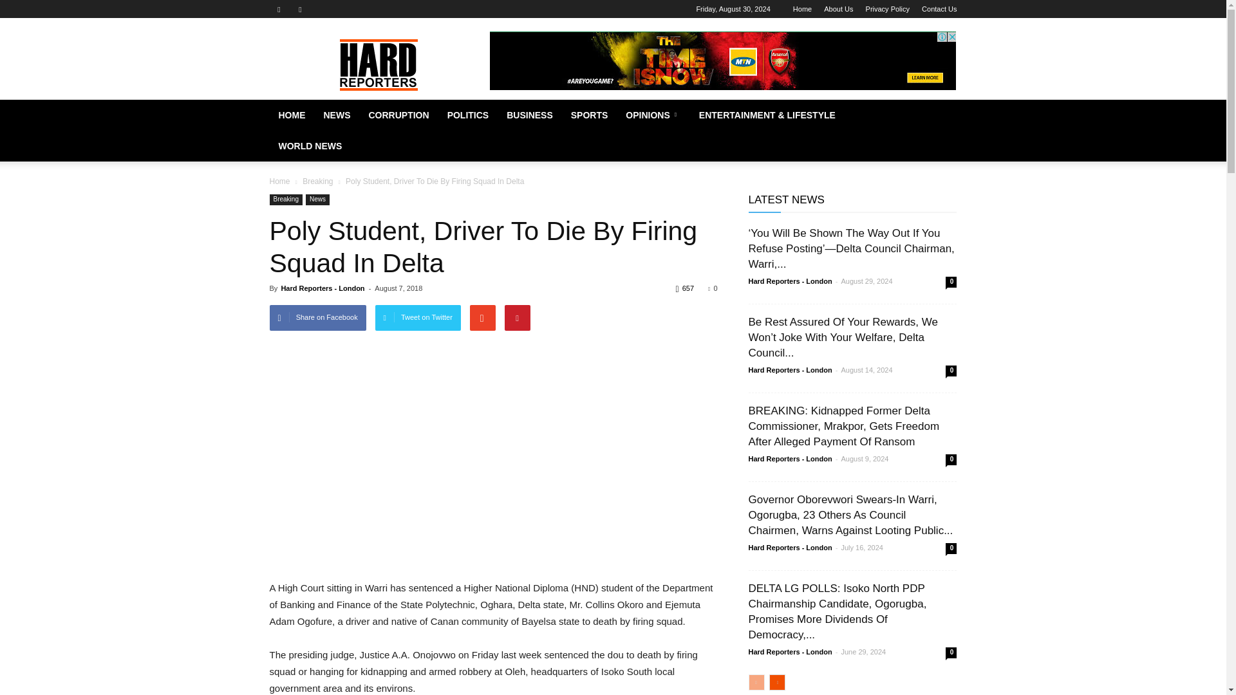 This screenshot has height=695, width=1236. Describe the element at coordinates (398, 115) in the screenshot. I see `CORRUPTION` at that location.